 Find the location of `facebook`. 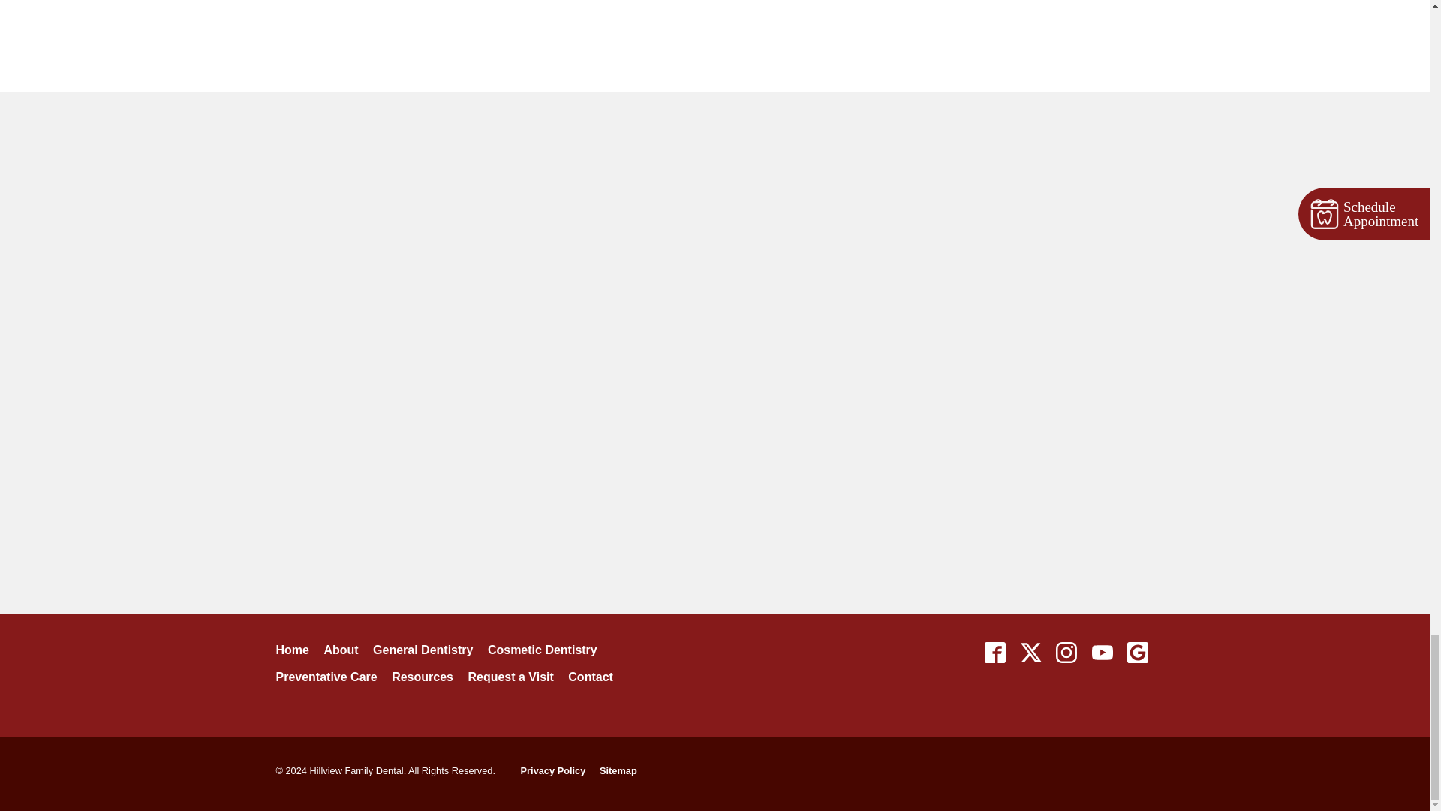

facebook is located at coordinates (995, 652).